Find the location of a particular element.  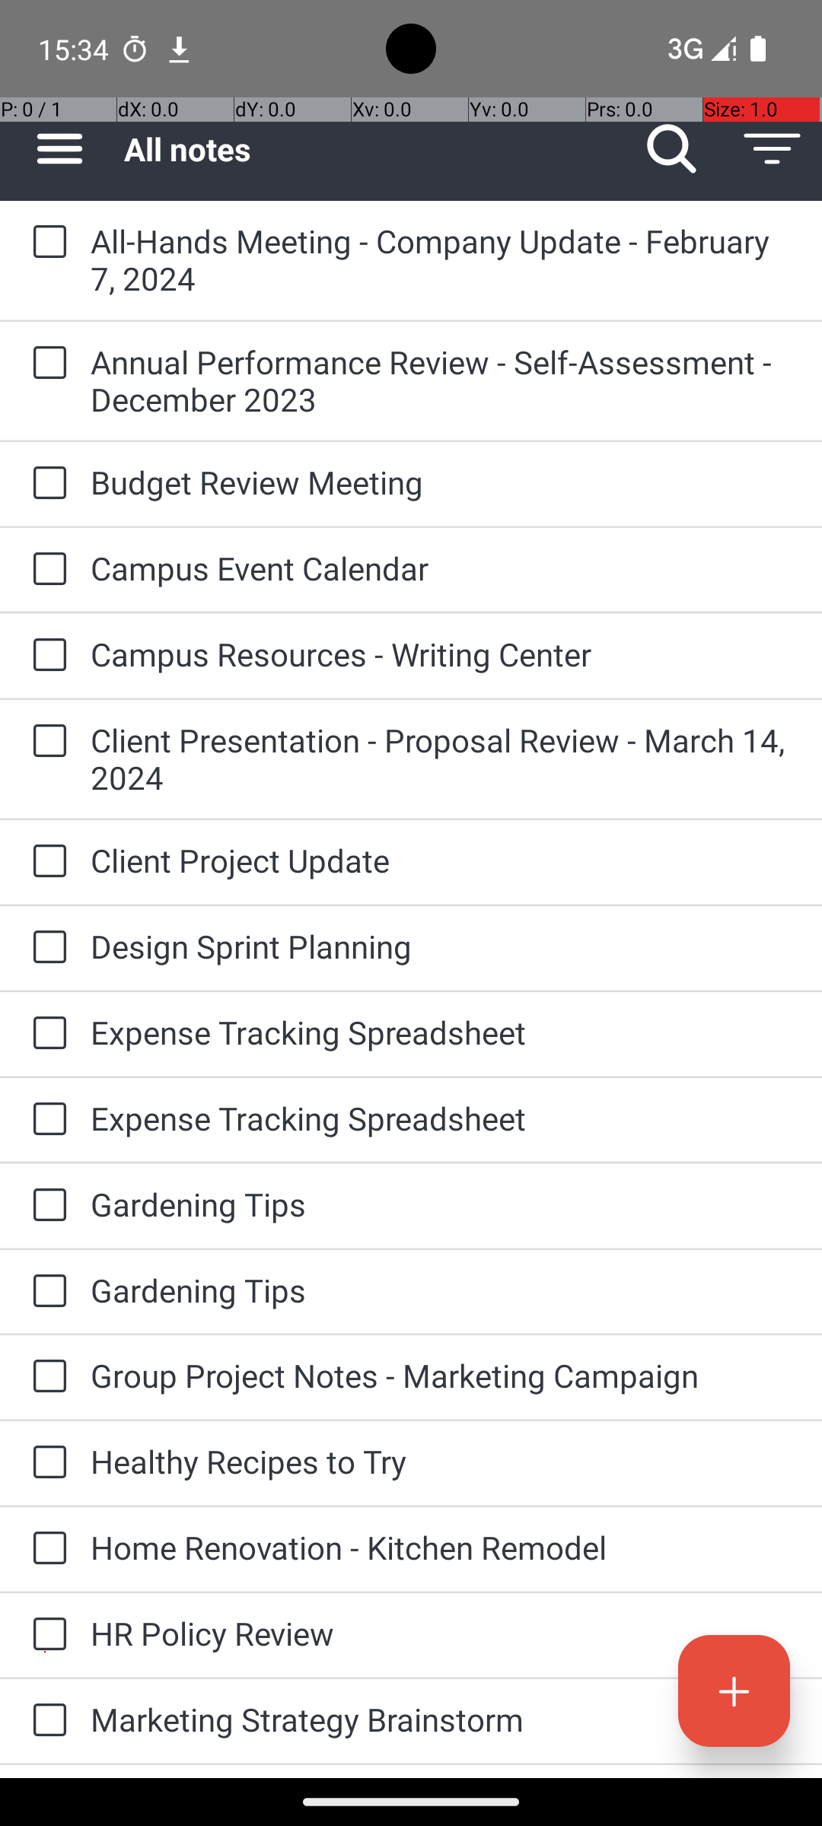

to-do: HR Policy Review is located at coordinates (46, 1635).